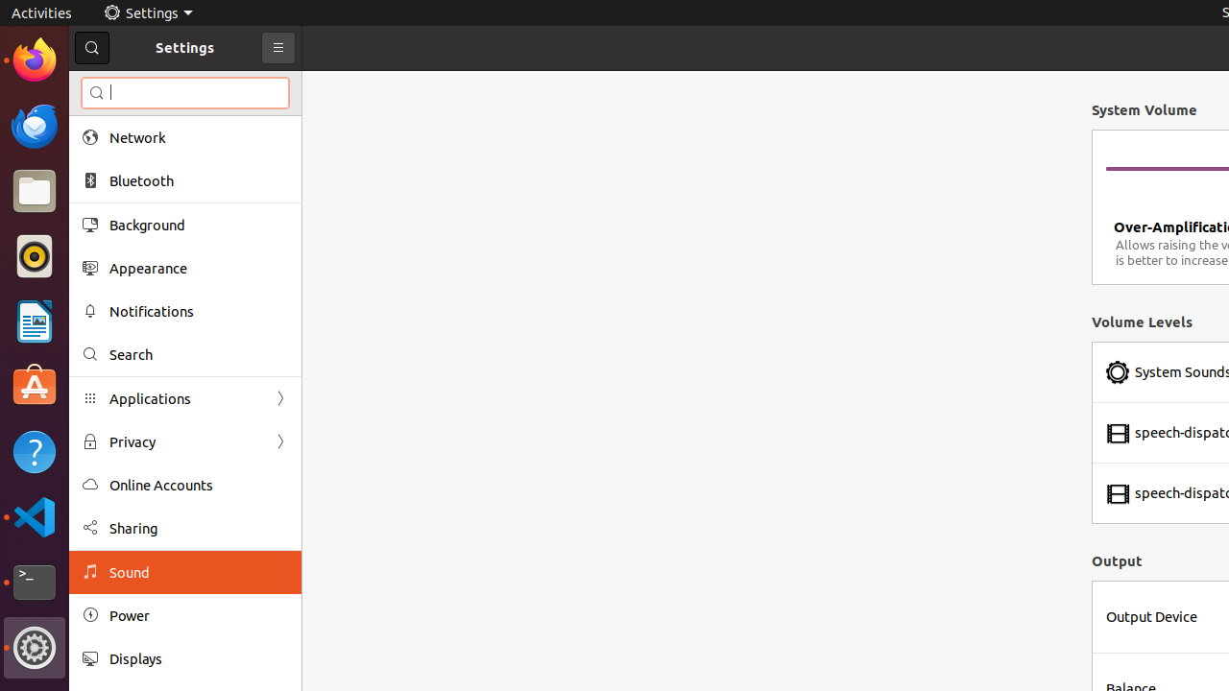 The image size is (1229, 691). Describe the element at coordinates (199, 616) in the screenshot. I see `Power` at that location.